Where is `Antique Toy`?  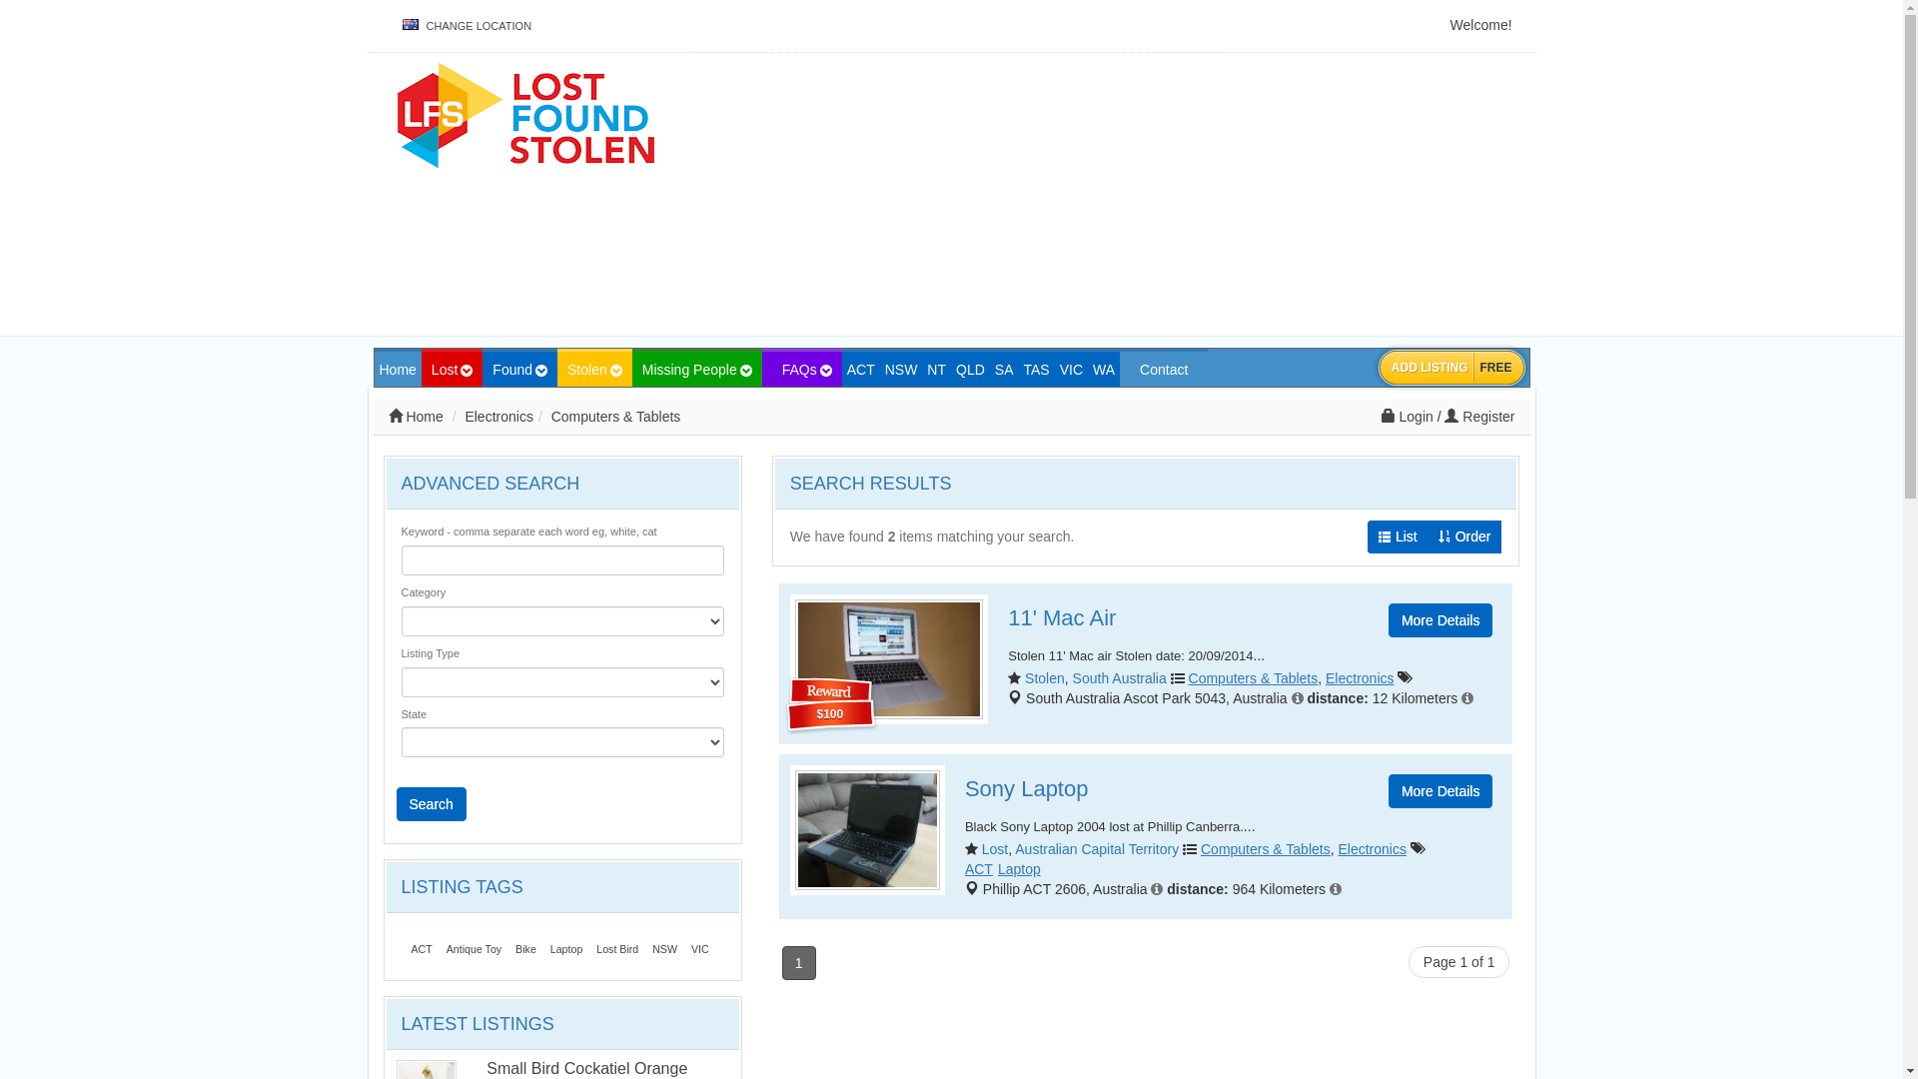
Antique Toy is located at coordinates (475, 949).